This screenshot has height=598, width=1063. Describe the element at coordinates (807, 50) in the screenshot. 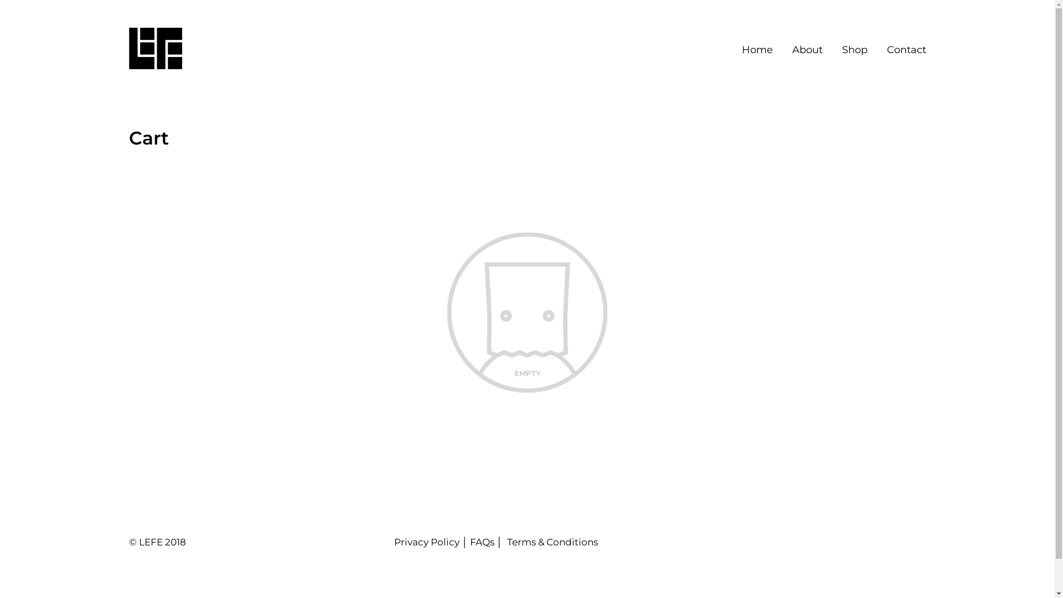

I see `About` at that location.